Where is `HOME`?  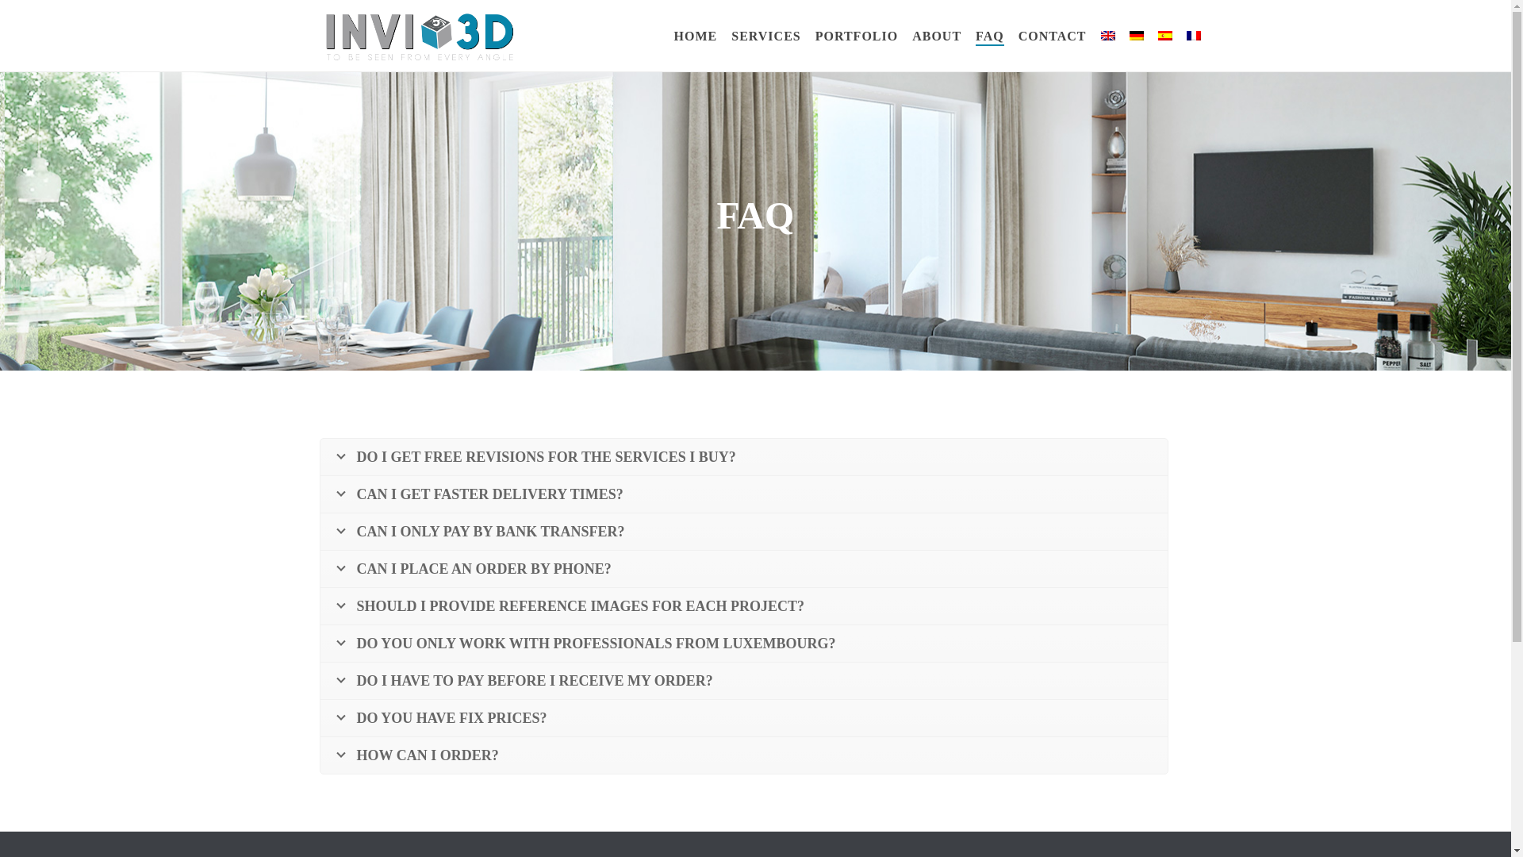 HOME is located at coordinates (695, 37).